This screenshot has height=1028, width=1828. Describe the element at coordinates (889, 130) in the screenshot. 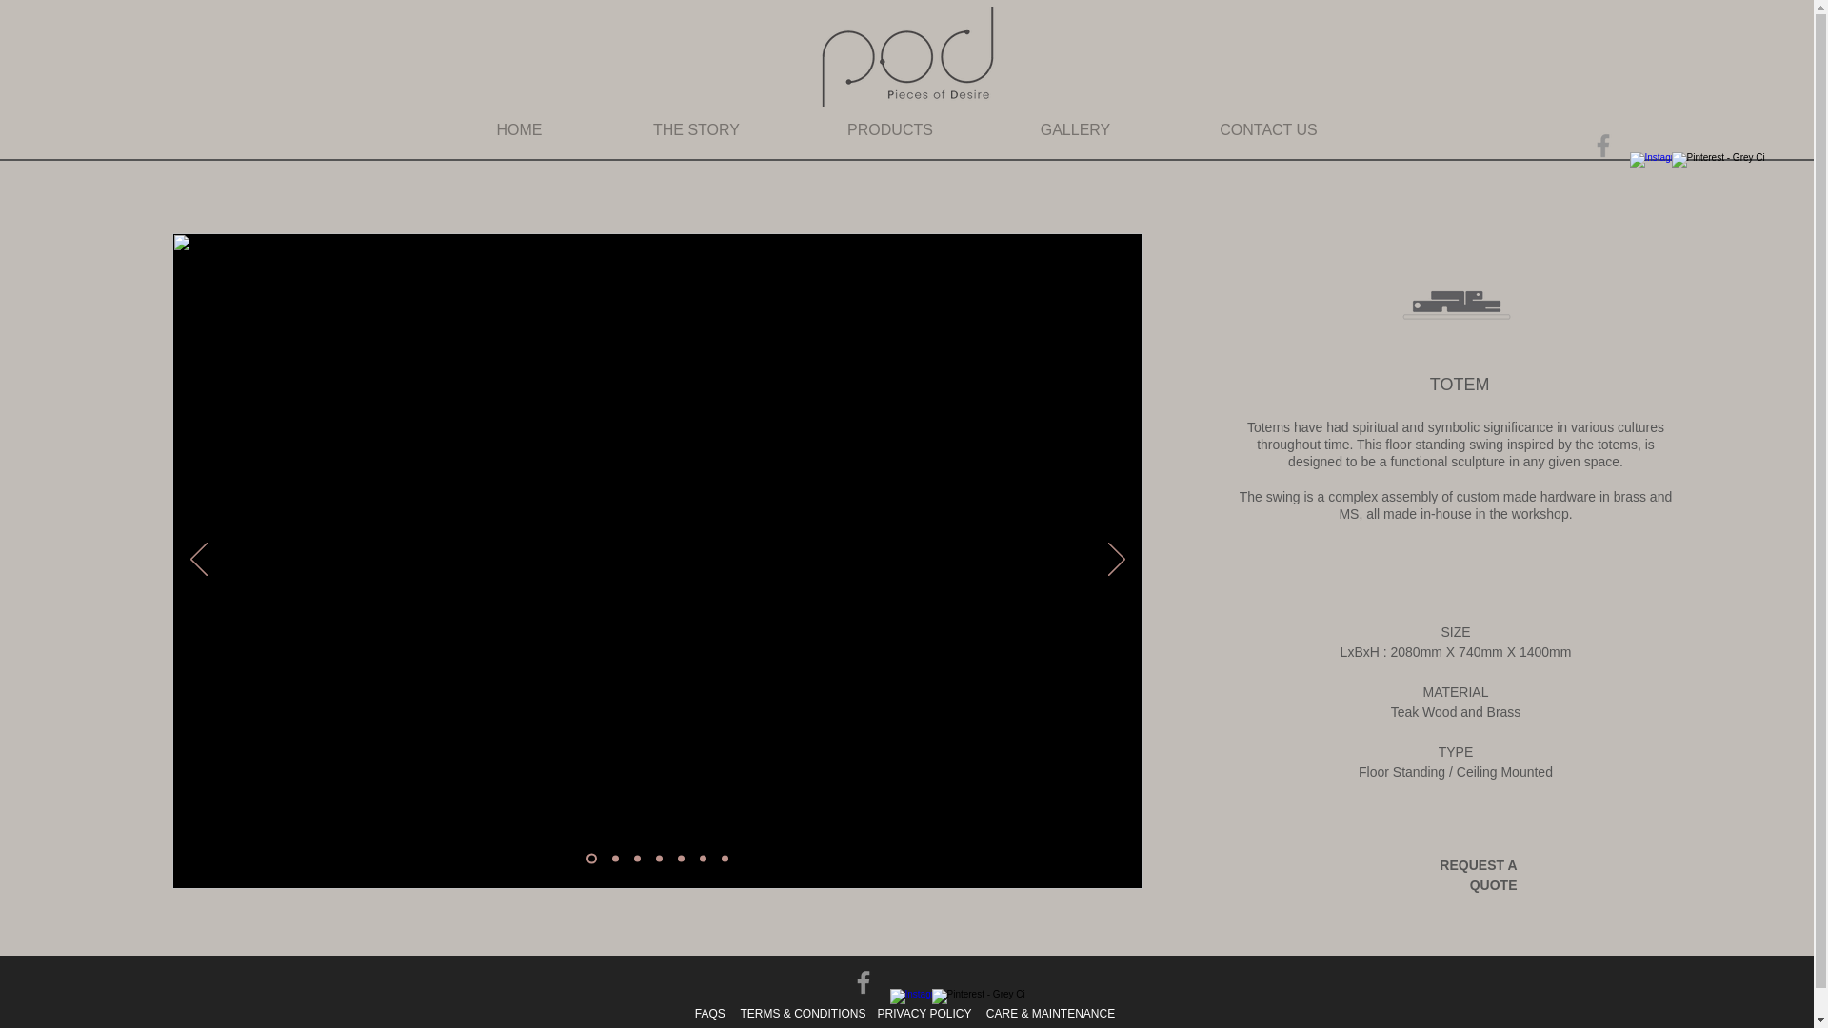

I see `PRODUCTS` at that location.